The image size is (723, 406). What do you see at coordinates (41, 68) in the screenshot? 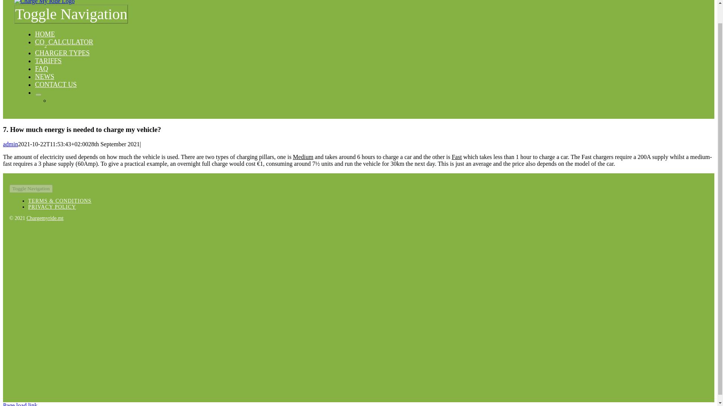
I see `FAQ` at bounding box center [41, 68].